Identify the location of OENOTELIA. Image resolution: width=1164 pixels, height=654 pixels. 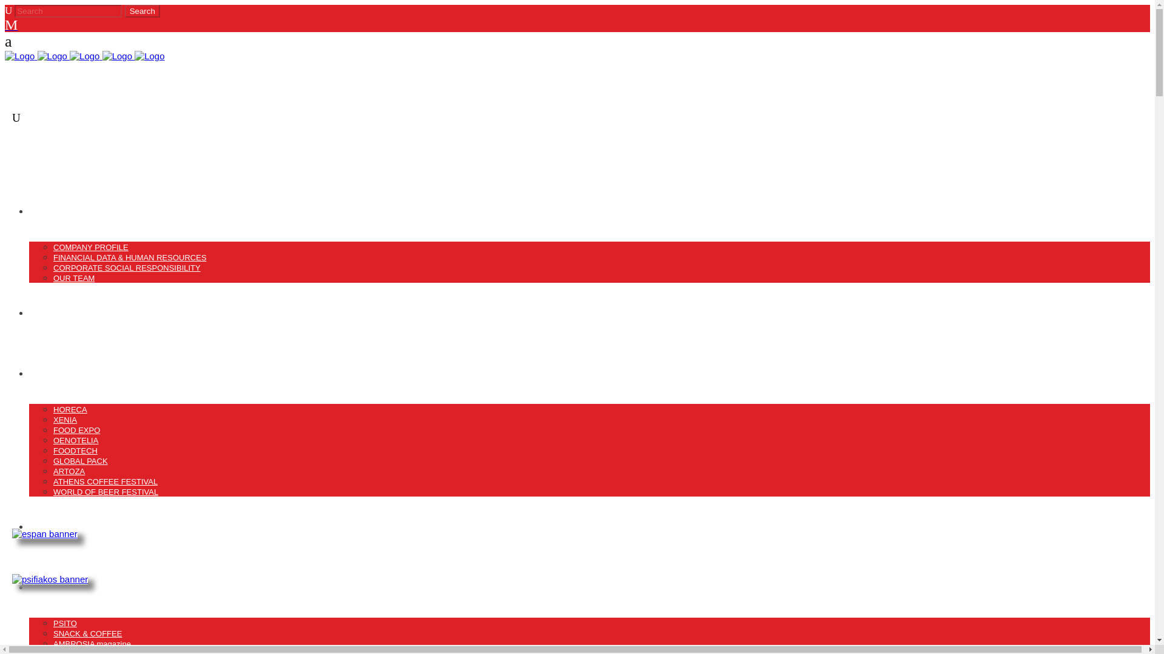
(75, 441).